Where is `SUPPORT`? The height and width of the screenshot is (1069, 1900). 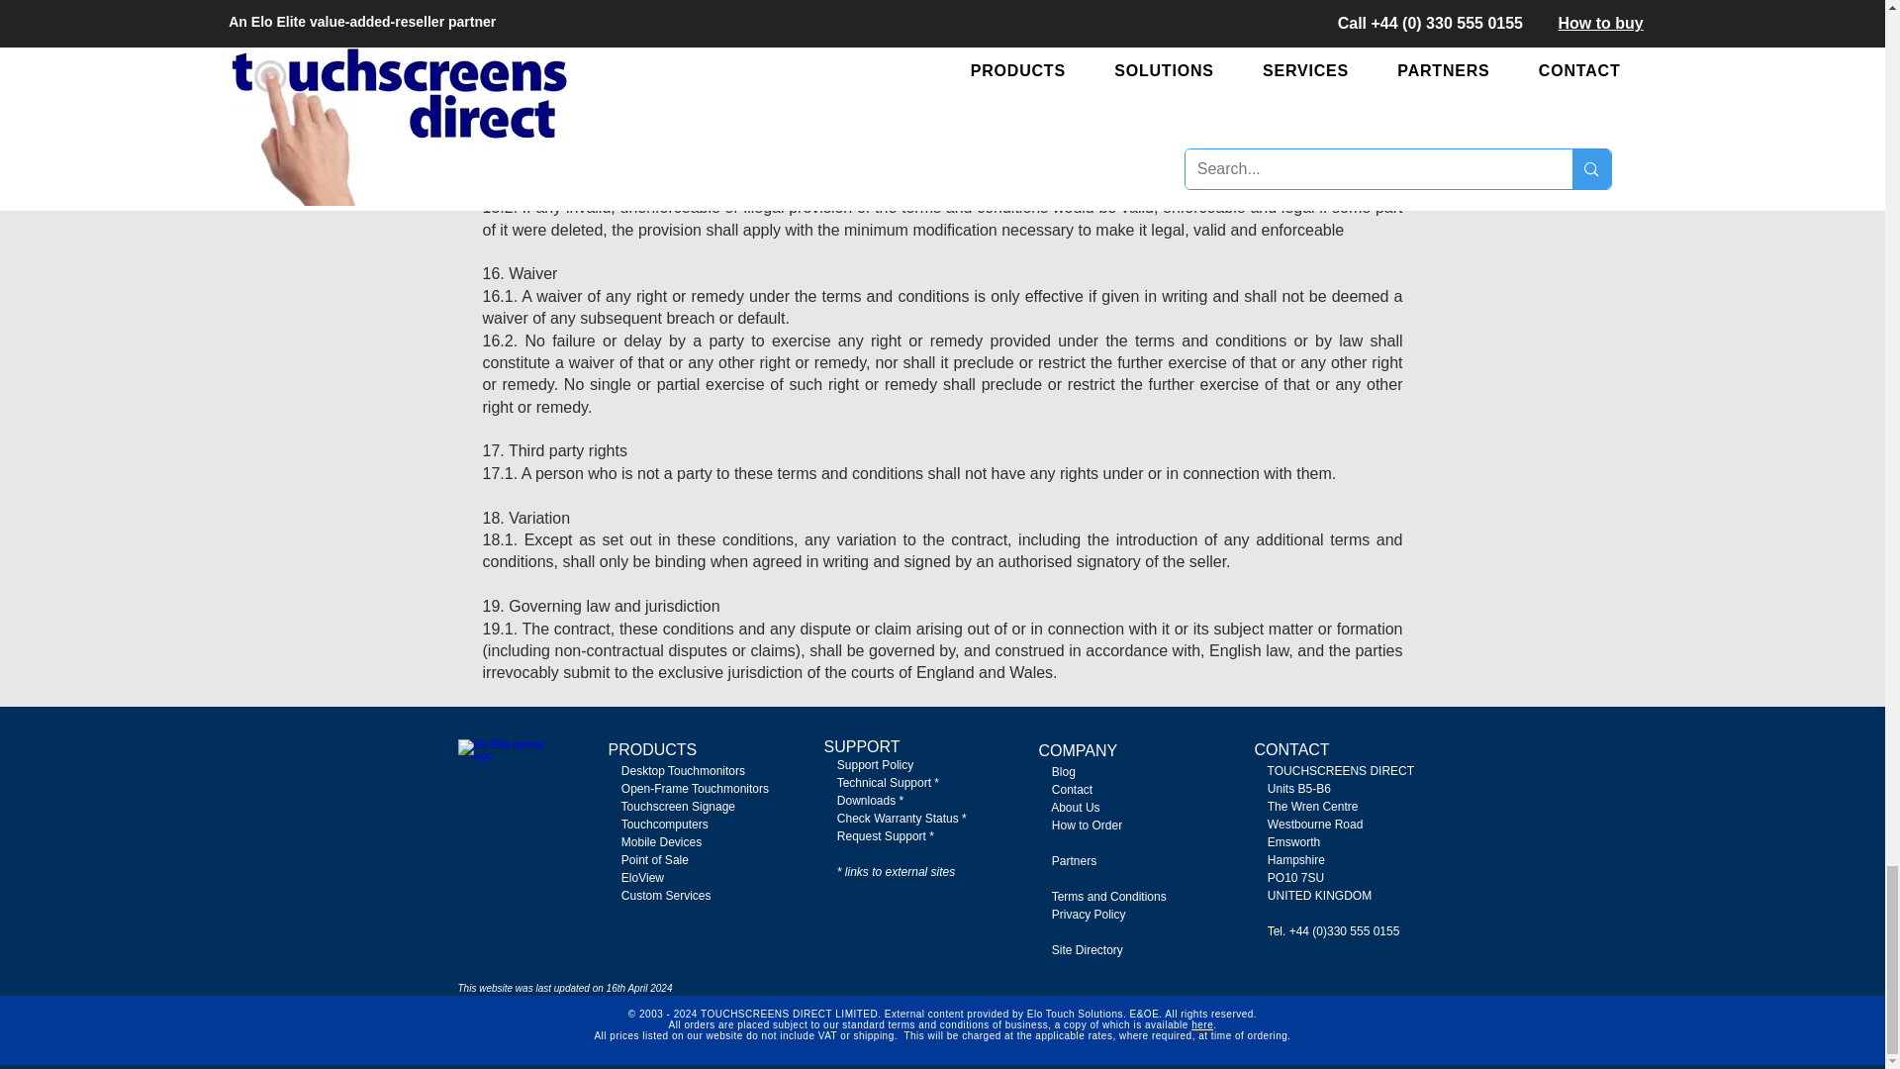 SUPPORT is located at coordinates (861, 746).